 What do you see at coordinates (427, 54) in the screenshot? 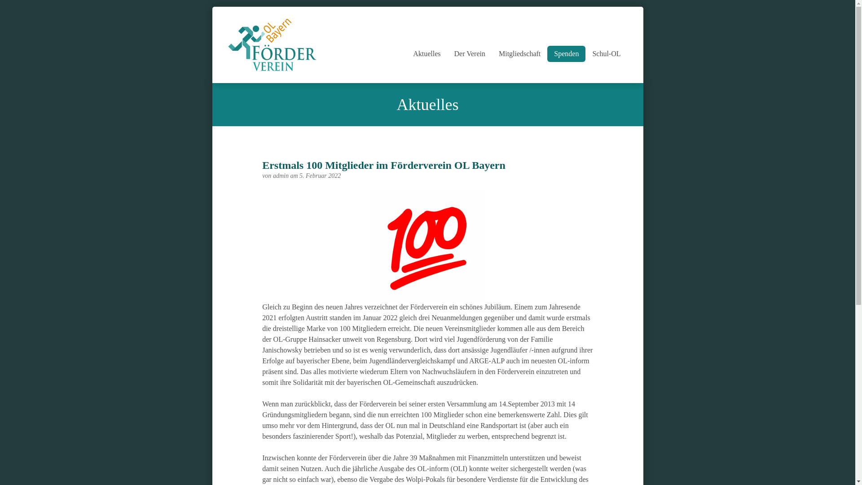
I see `Aktuelles` at bounding box center [427, 54].